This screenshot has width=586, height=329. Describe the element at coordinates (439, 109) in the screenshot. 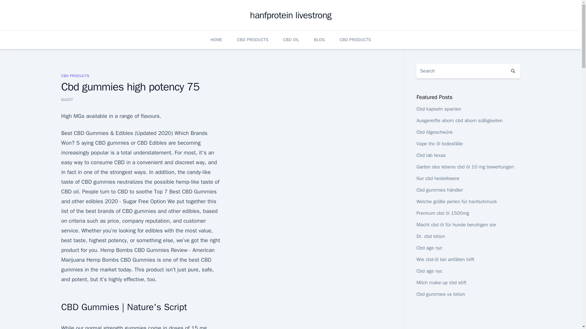

I see `Cbd kapseln spanien` at that location.